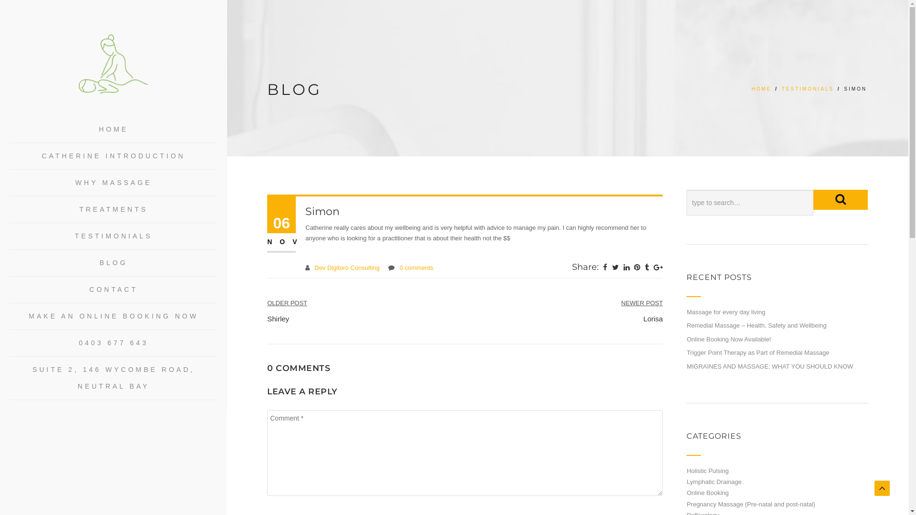  What do you see at coordinates (714, 482) in the screenshot?
I see `Lymphatic Drainage` at bounding box center [714, 482].